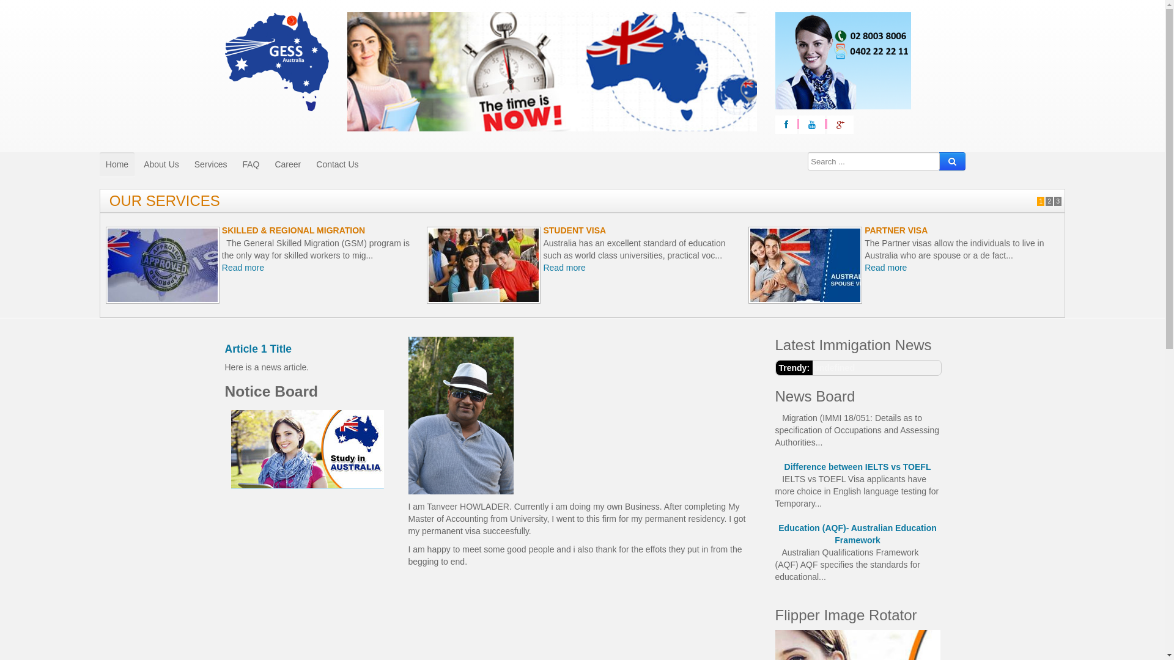 Image resolution: width=1174 pixels, height=660 pixels. Describe the element at coordinates (287, 164) in the screenshot. I see `Career` at that location.